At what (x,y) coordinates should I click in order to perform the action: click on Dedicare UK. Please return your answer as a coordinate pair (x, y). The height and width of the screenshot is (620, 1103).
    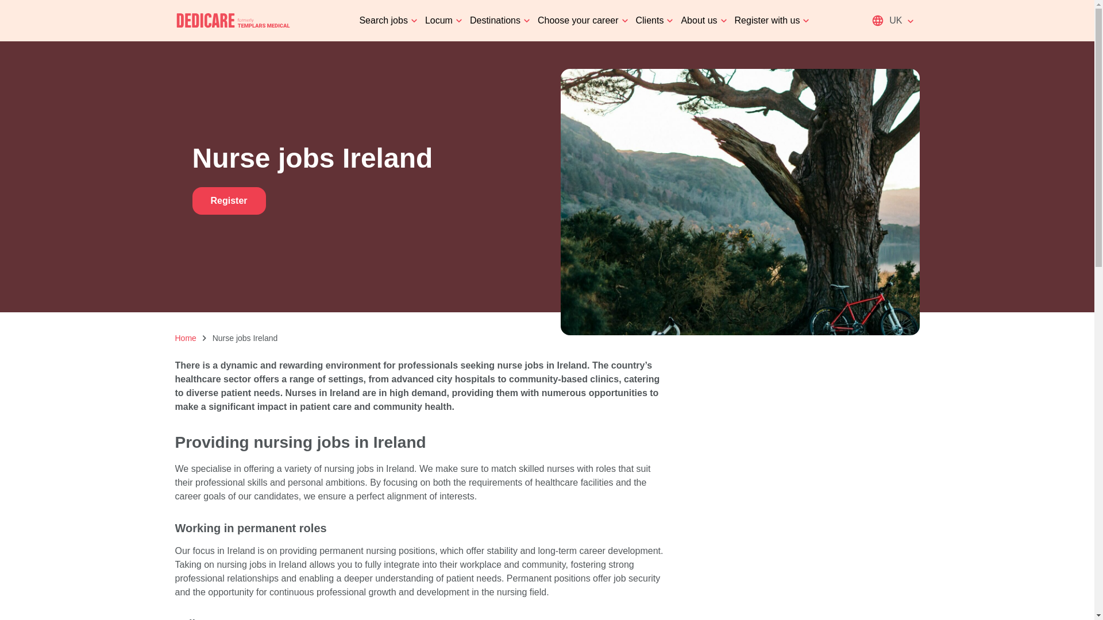
    Looking at the image, I should click on (233, 21).